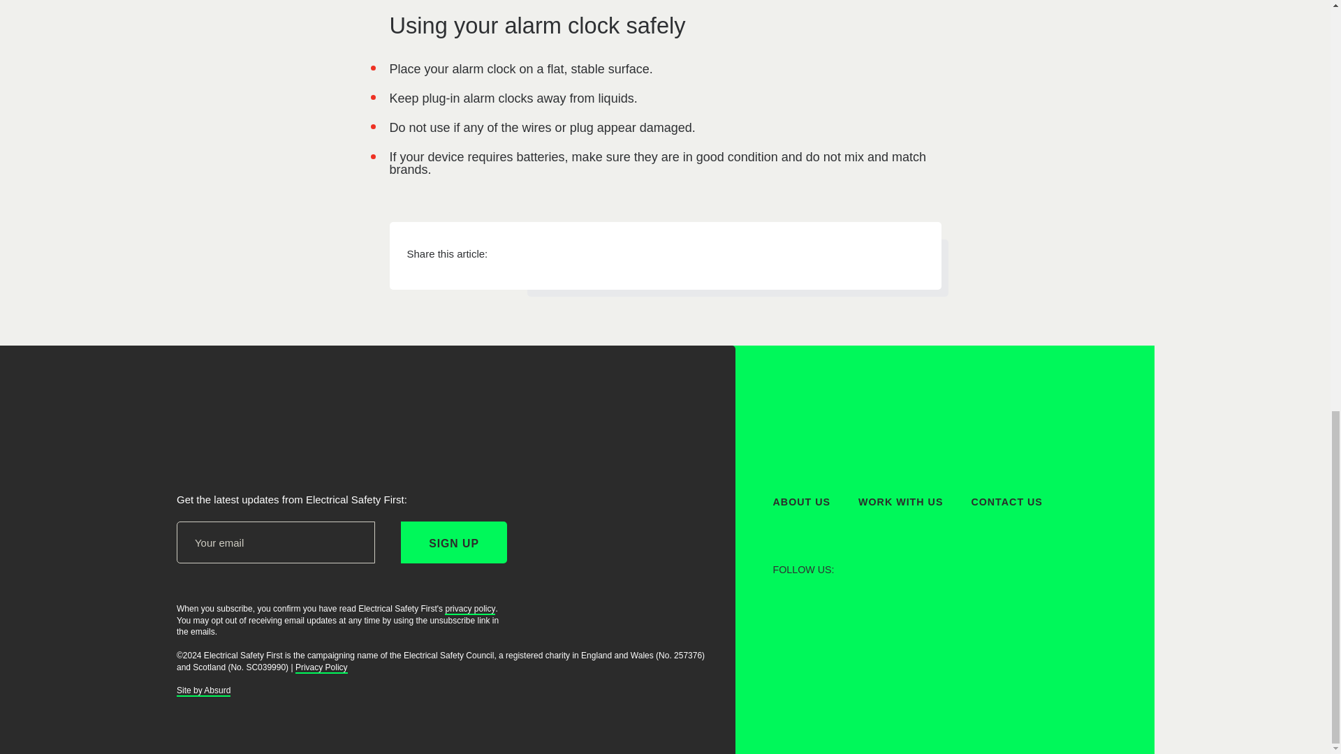 The height and width of the screenshot is (754, 1341). Describe the element at coordinates (454, 542) in the screenshot. I see `Sign up` at that location.